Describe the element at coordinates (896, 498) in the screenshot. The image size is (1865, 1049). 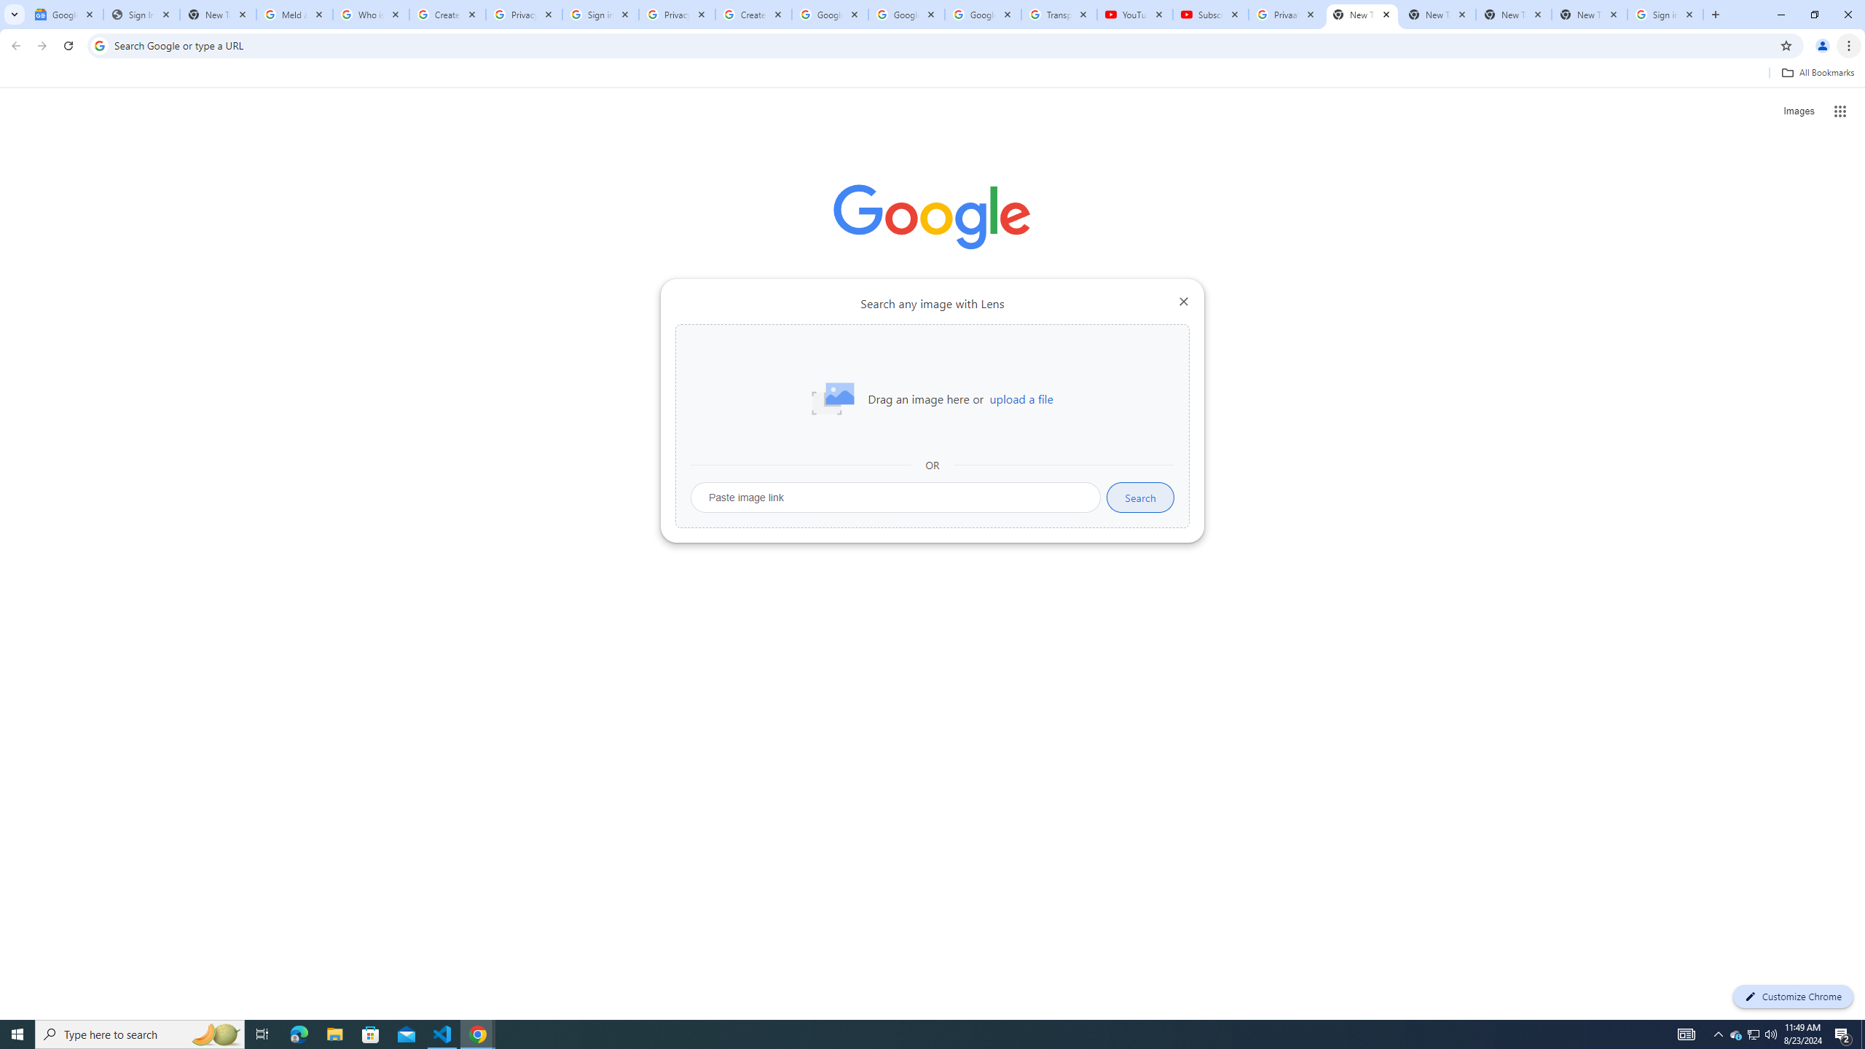
I see `Paste image link` at that location.